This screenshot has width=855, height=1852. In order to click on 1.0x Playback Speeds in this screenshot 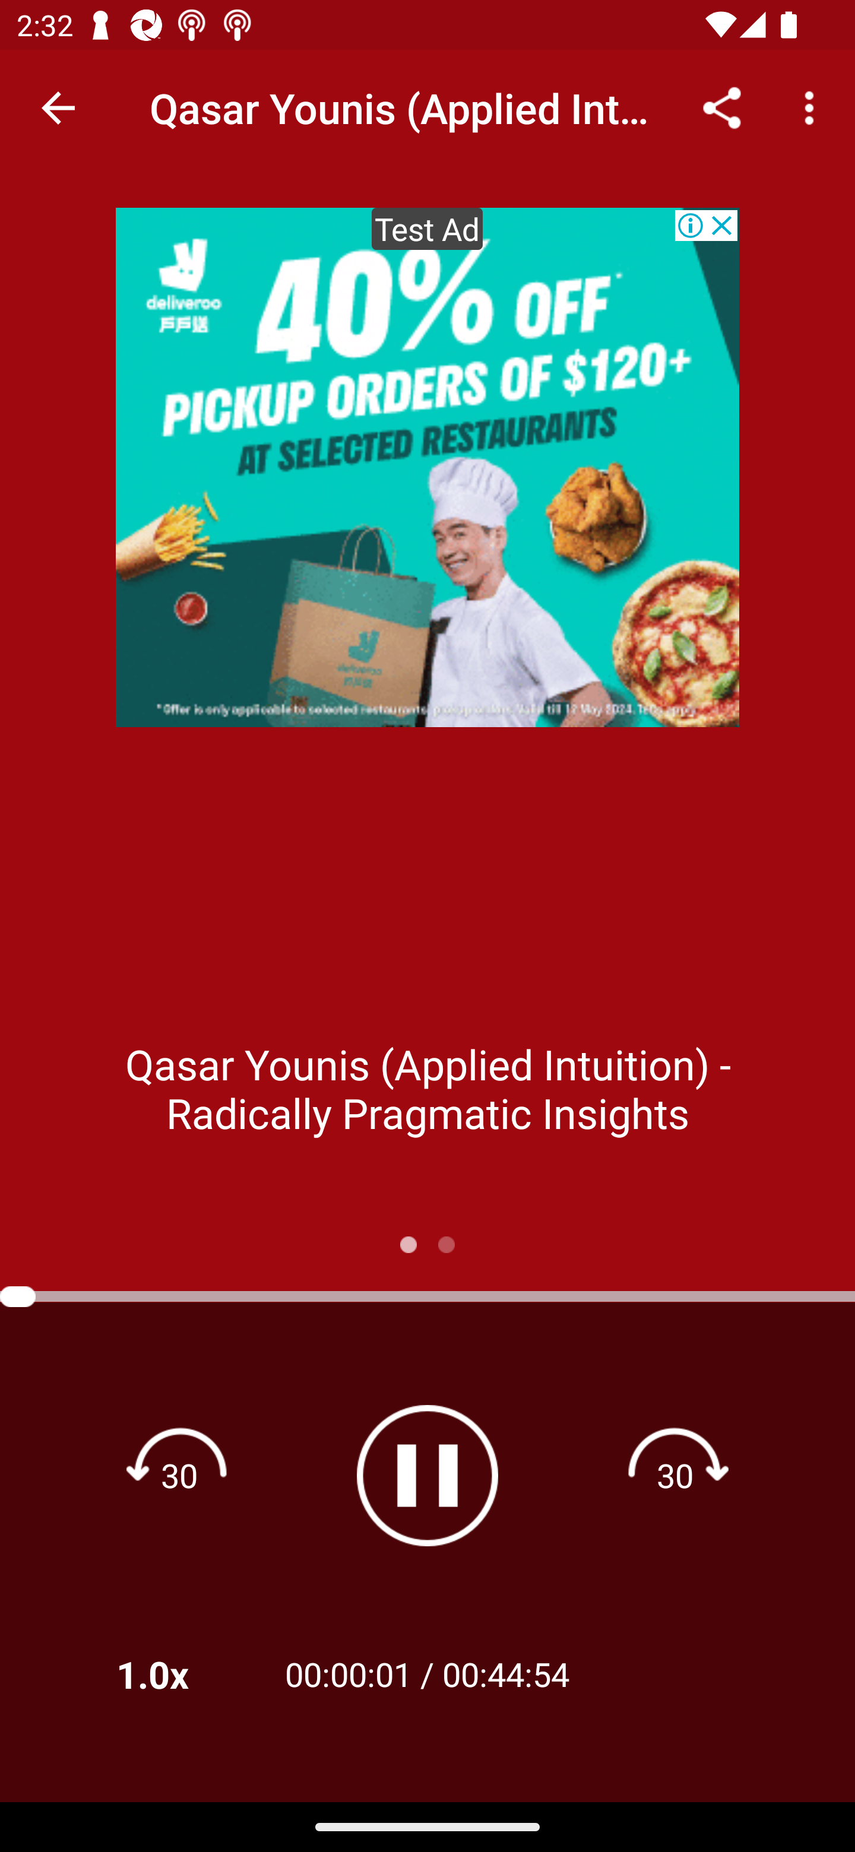, I will do `click(183, 1674)`.